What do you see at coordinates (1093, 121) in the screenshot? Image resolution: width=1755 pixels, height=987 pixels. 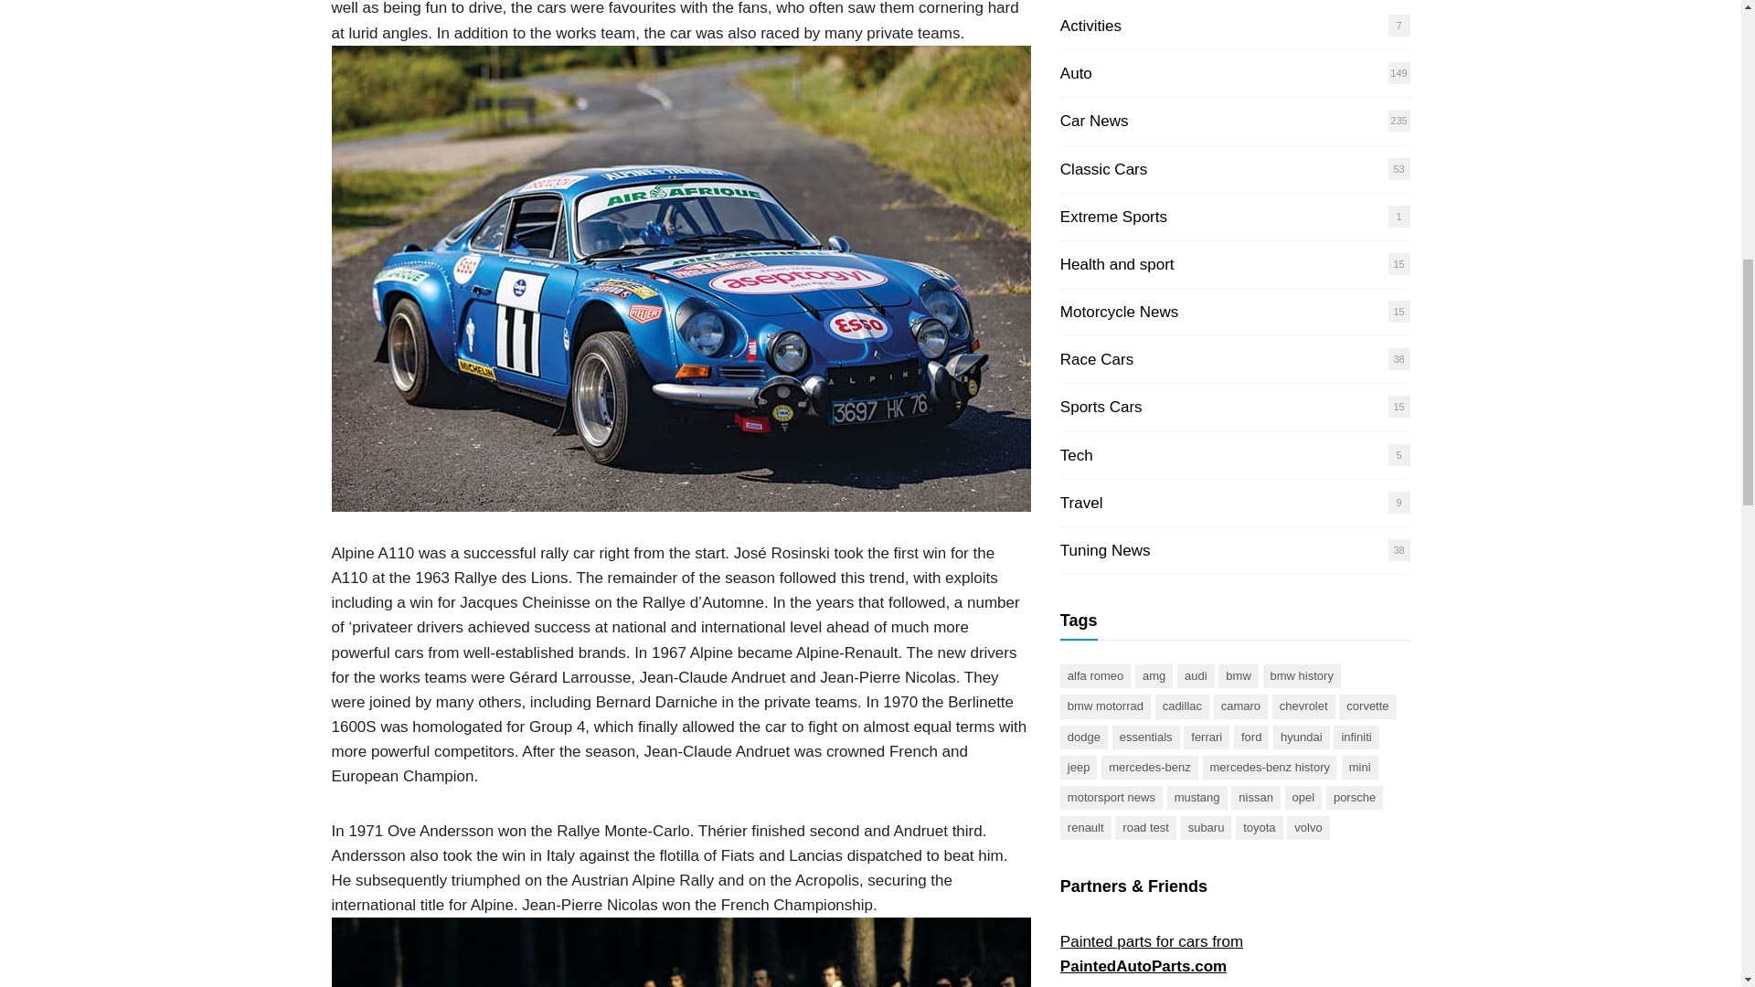 I see `Car News` at bounding box center [1093, 121].